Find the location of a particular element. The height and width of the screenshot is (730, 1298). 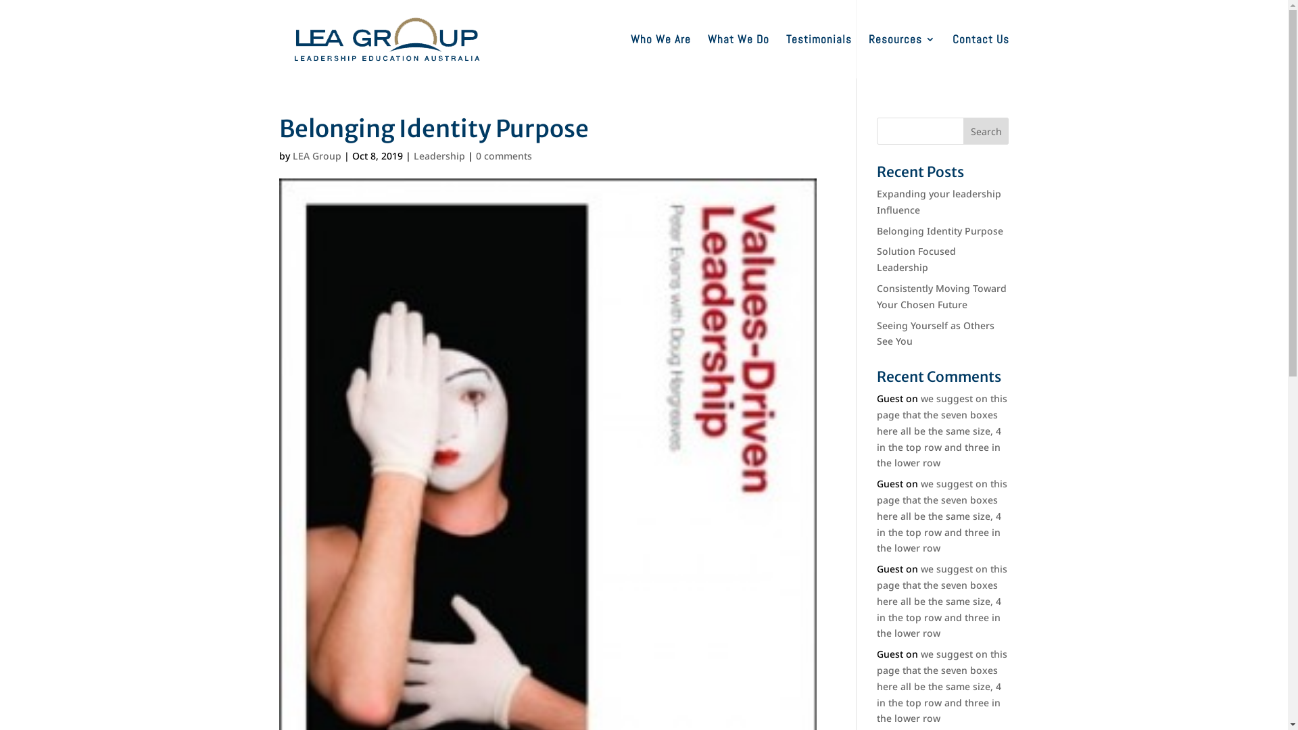

Testimonials is located at coordinates (818, 57).